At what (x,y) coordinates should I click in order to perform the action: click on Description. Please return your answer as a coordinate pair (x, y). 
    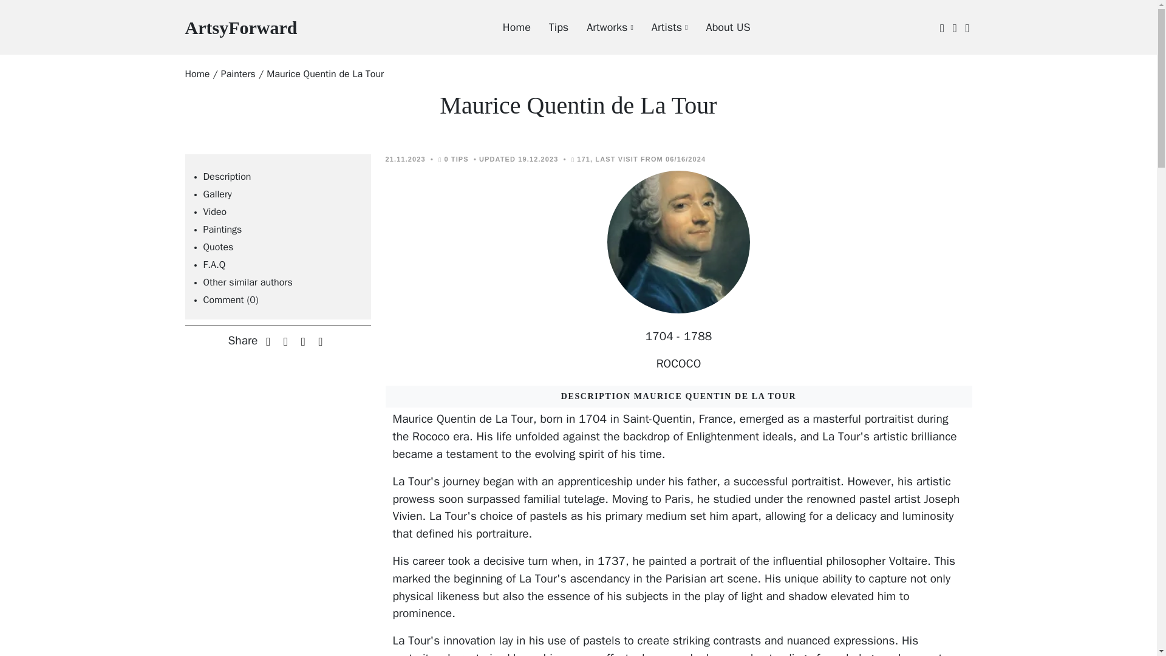
    Looking at the image, I should click on (240, 27).